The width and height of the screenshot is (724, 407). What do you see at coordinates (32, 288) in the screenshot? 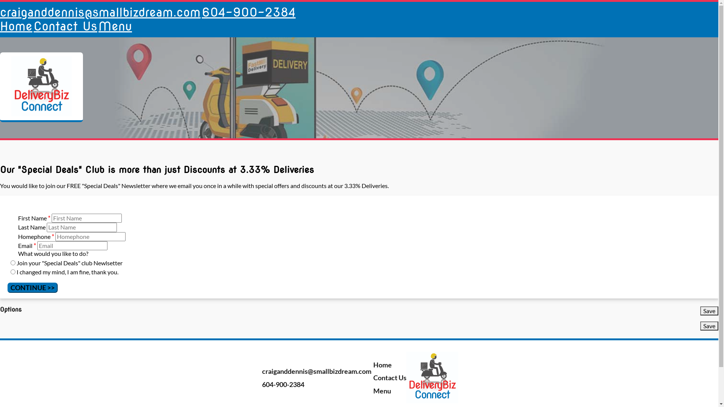
I see `CONTINUE >>` at bounding box center [32, 288].